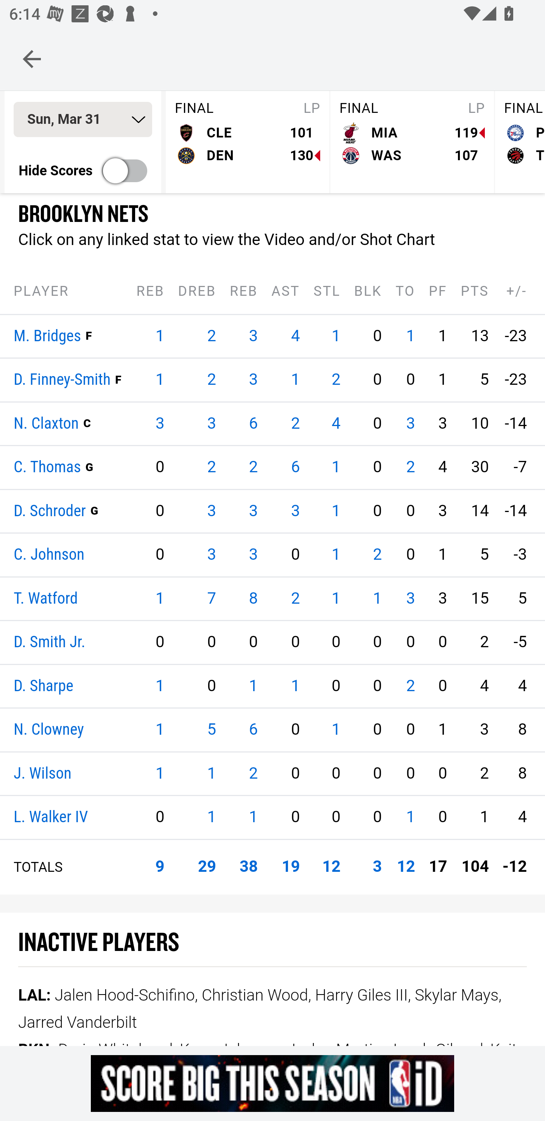 This screenshot has width=545, height=1121. I want to click on 1, so click(336, 467).